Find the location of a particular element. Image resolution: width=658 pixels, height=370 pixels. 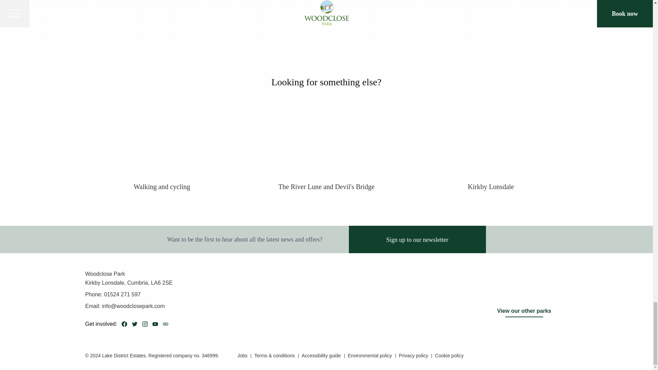

01524 271 597 is located at coordinates (121, 295).